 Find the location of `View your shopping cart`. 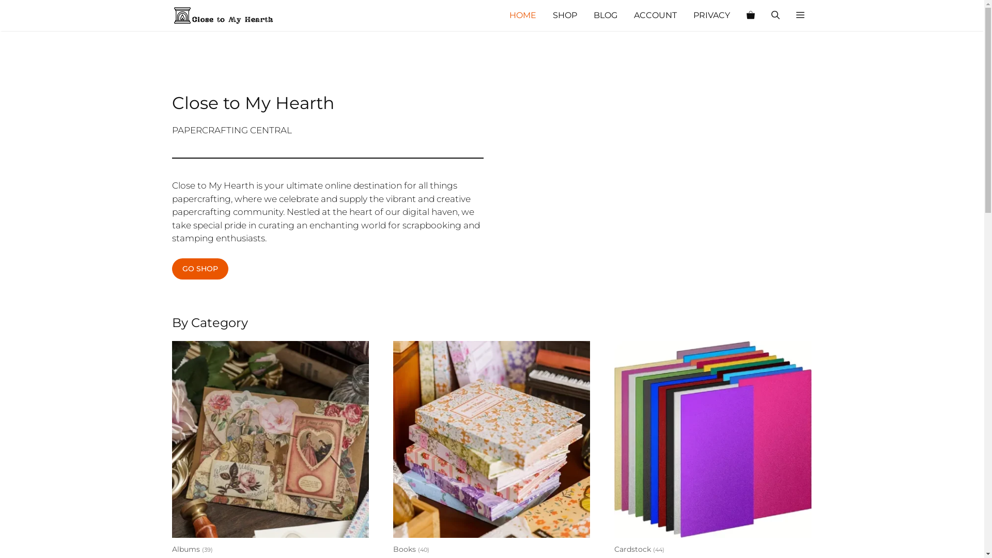

View your shopping cart is located at coordinates (750, 16).